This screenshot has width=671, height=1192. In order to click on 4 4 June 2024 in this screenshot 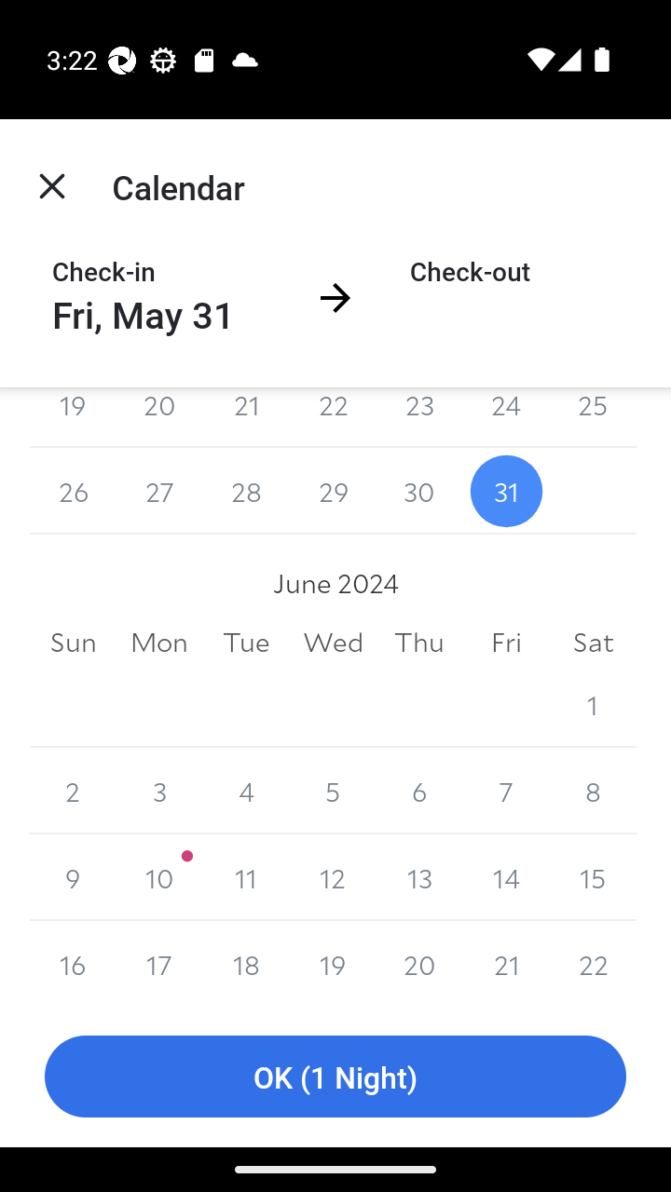, I will do `click(246, 791)`.